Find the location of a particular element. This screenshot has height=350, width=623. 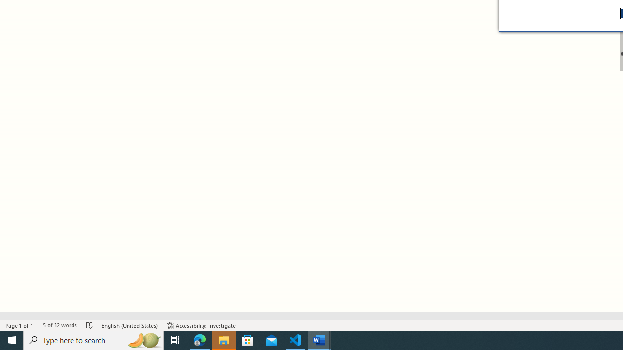

Language English (United States) is located at coordinates (129, 325).